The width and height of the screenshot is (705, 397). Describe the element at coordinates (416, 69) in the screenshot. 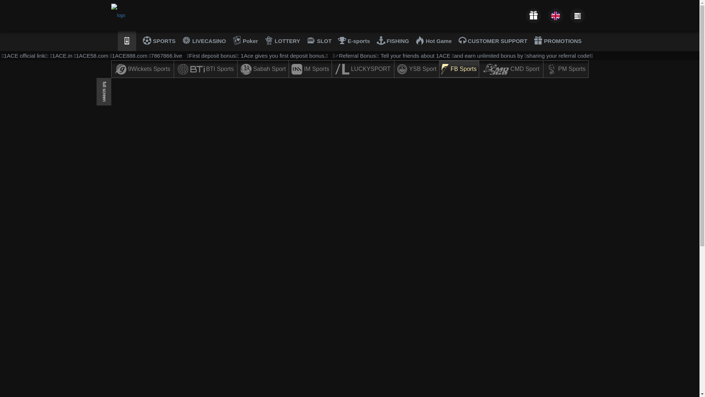

I see `YSB Sport` at that location.